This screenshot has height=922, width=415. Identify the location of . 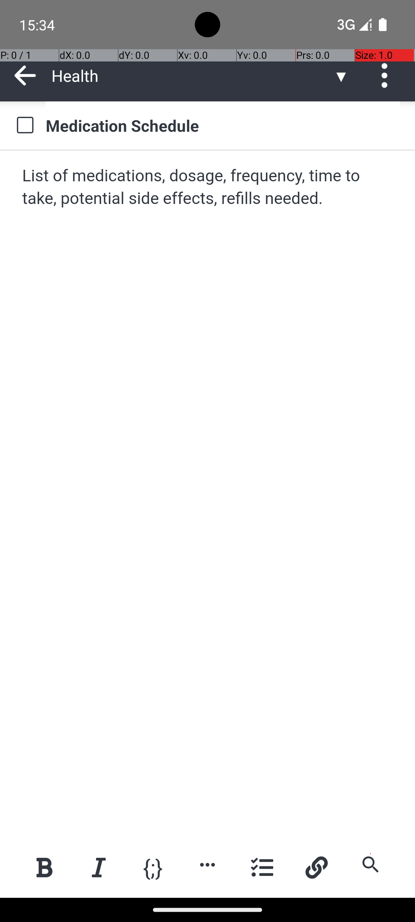
(387, 75).